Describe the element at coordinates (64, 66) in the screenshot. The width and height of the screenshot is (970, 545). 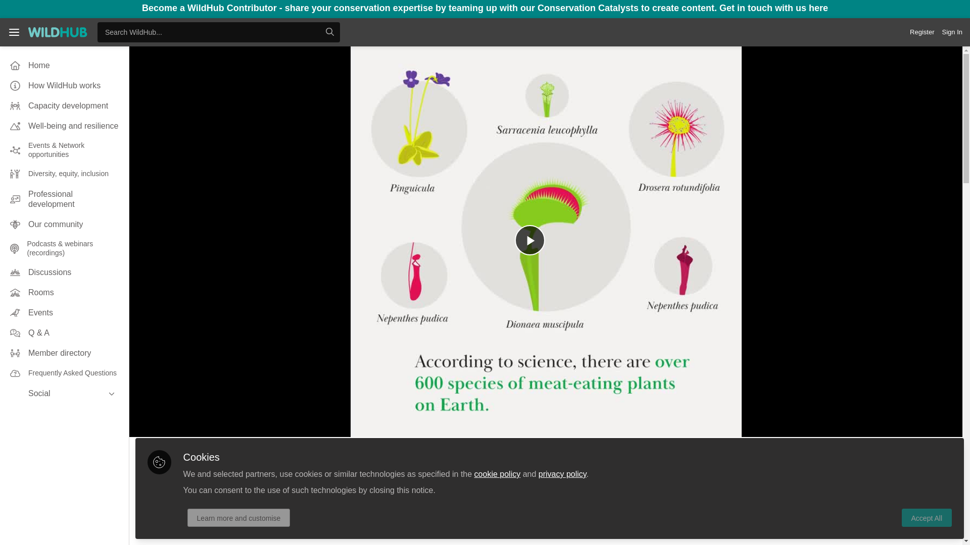
I see `Home` at that location.